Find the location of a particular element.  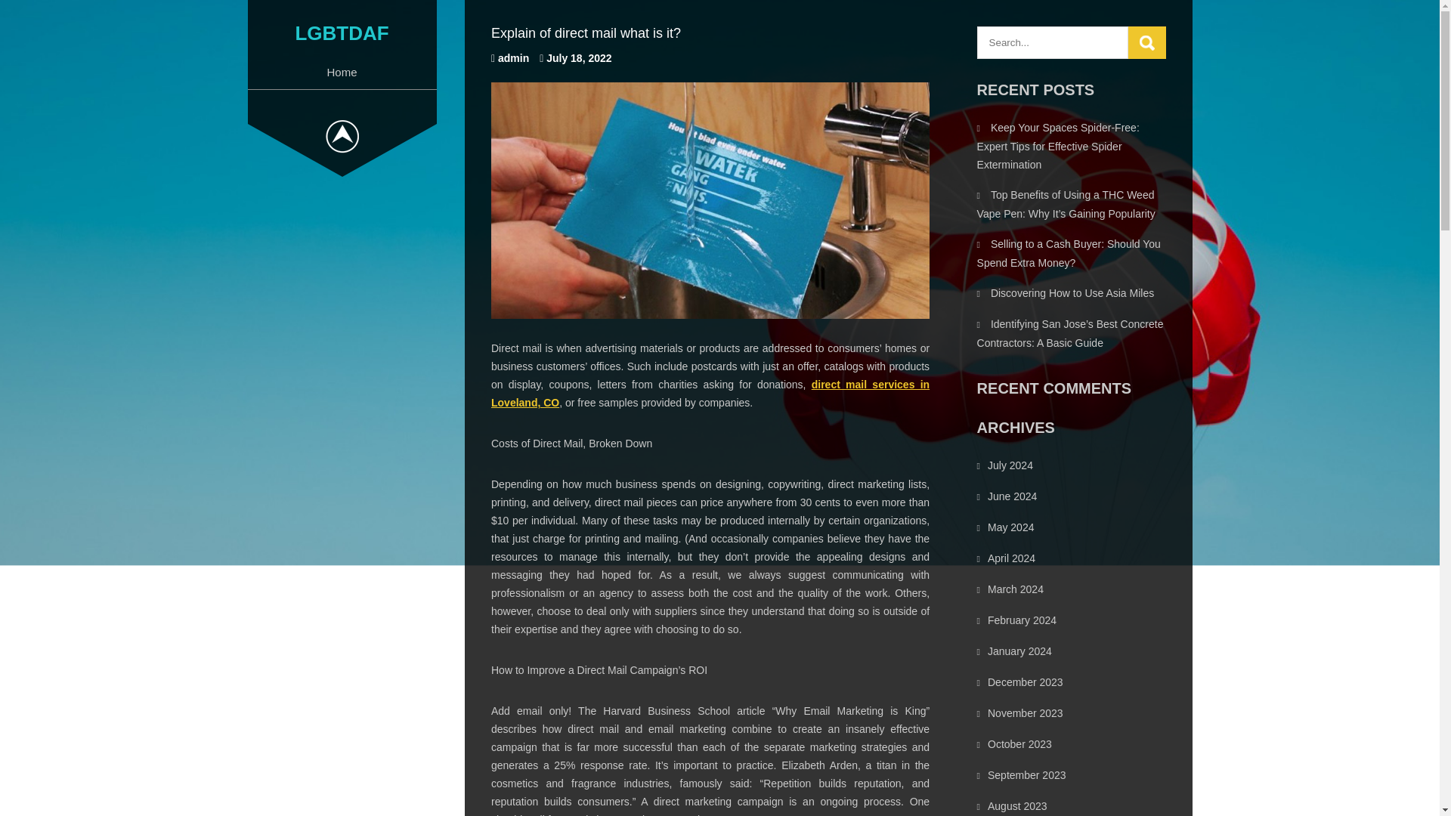

December 2023 is located at coordinates (1026, 682).